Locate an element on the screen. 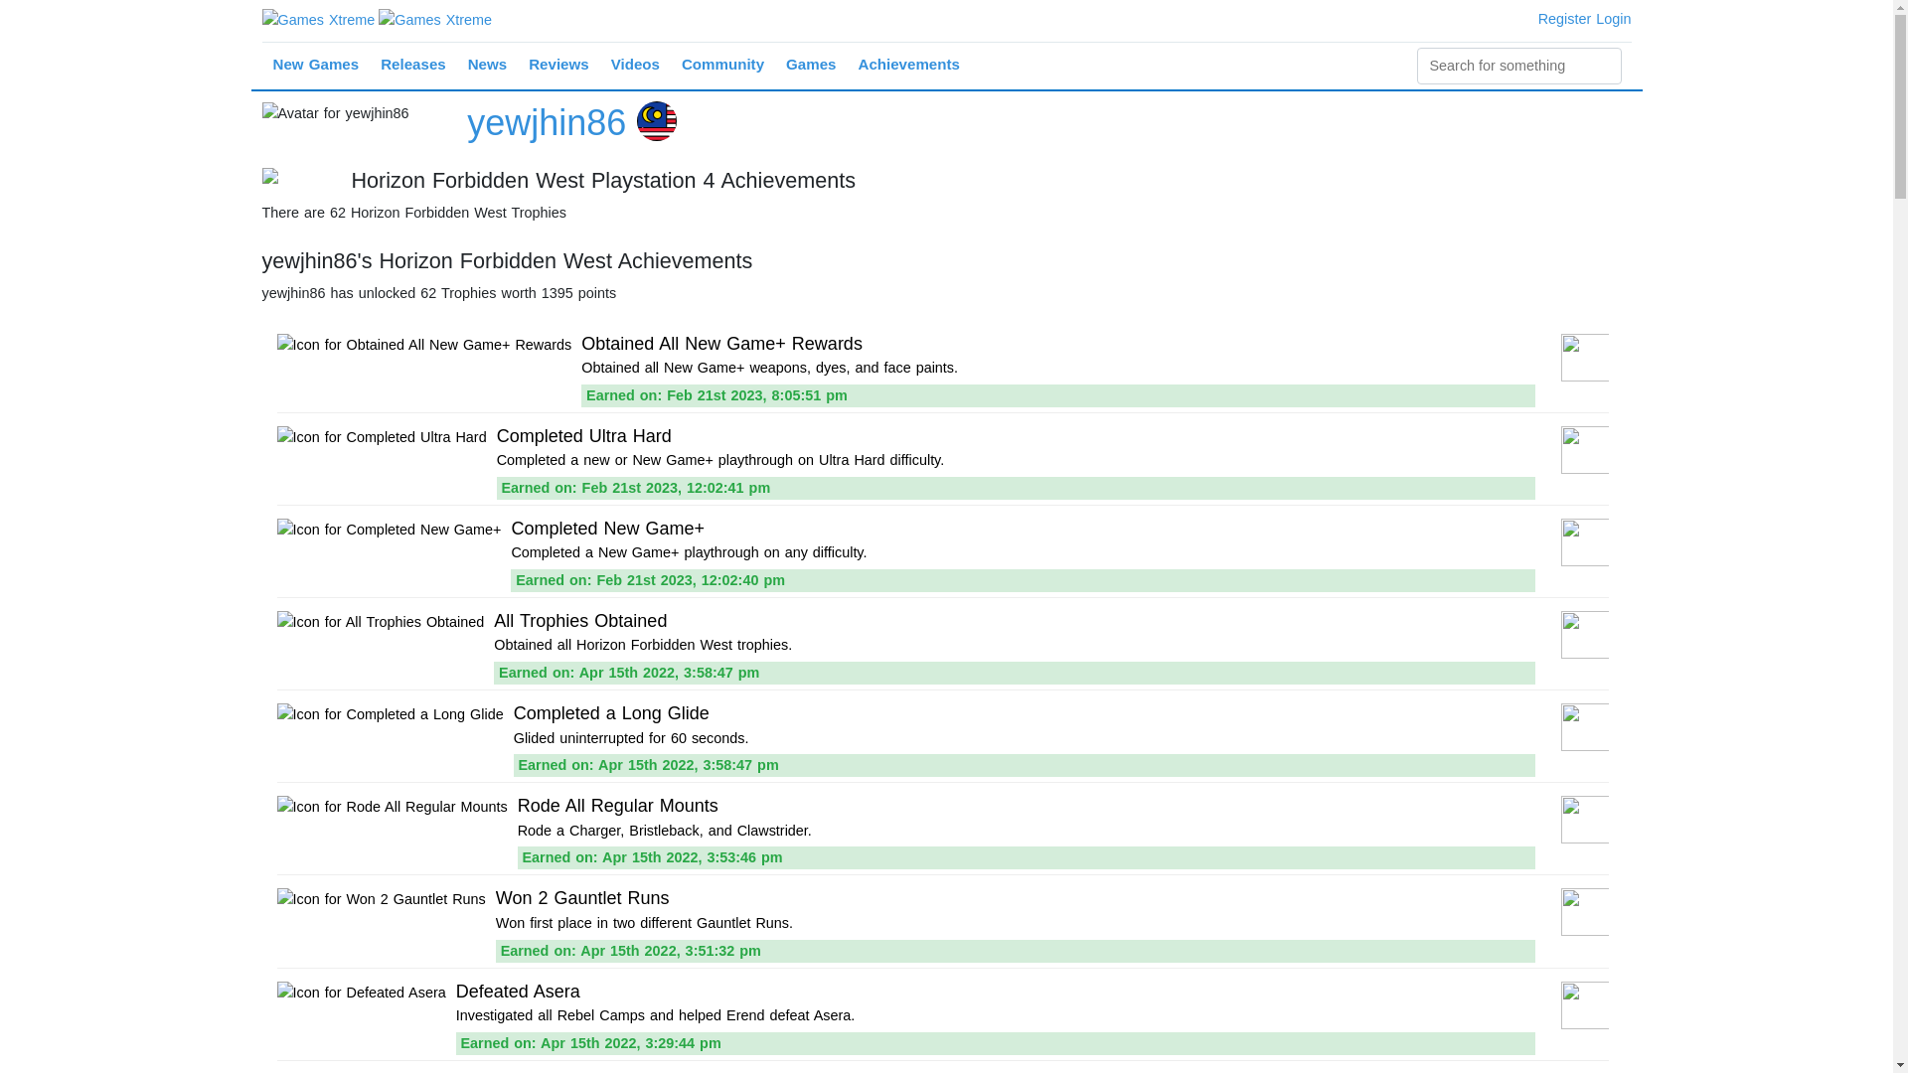 The height and width of the screenshot is (1073, 1908). News is located at coordinates (487, 66).